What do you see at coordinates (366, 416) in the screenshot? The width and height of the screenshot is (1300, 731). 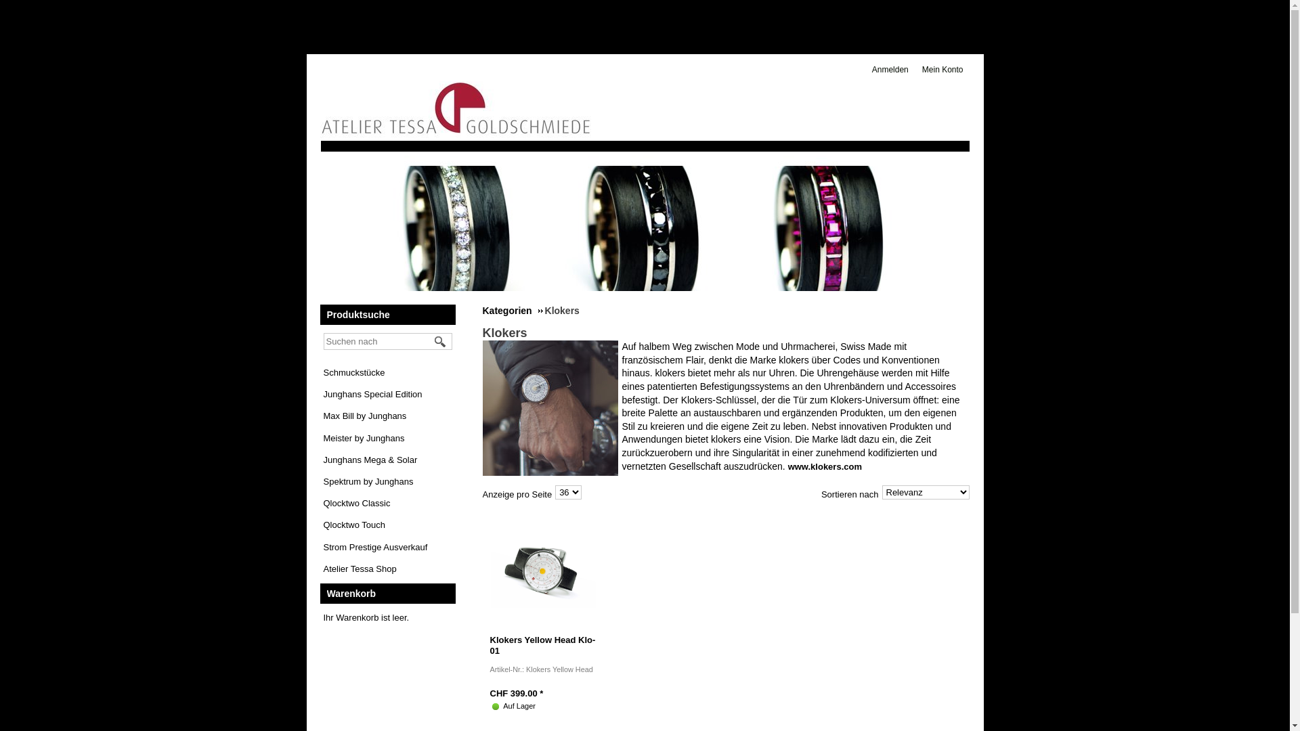 I see `Max Bill by Junghans` at bounding box center [366, 416].